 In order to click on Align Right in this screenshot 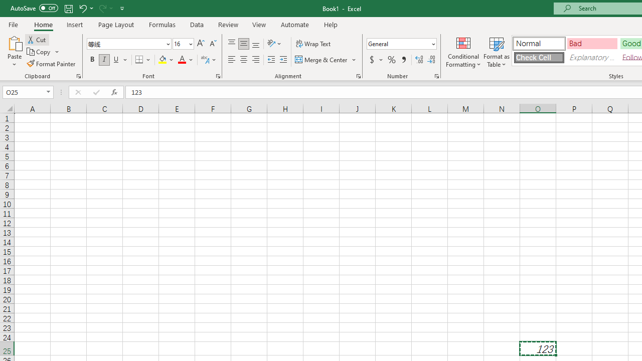, I will do `click(256, 60)`.